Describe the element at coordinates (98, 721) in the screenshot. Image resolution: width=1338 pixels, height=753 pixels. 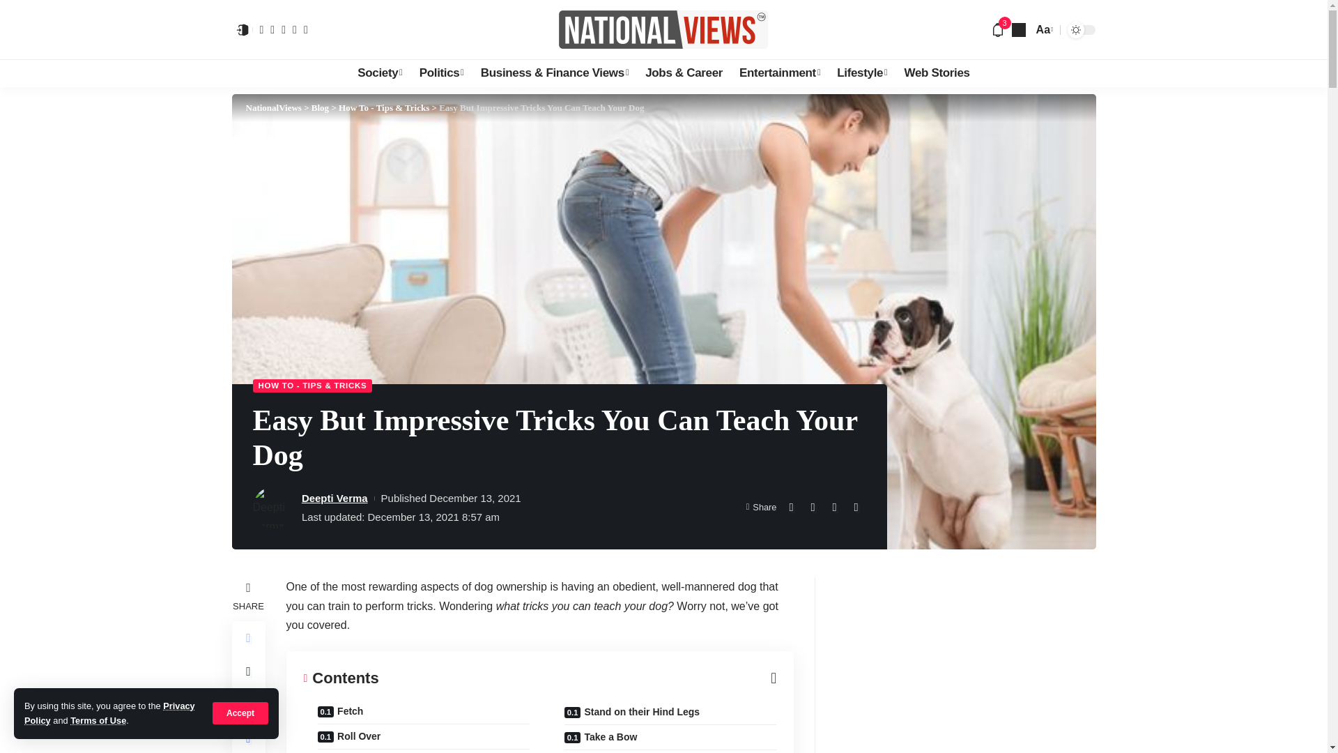
I see `Terms of Use` at that location.